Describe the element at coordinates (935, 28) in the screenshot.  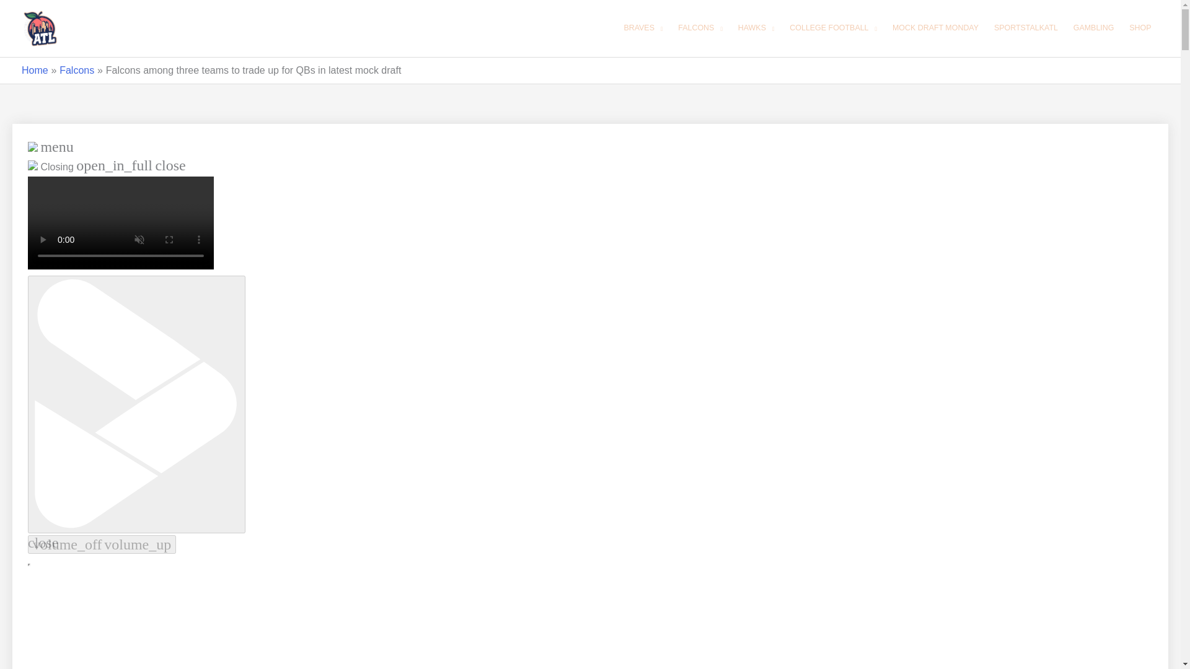
I see `MOCK DRAFT MONDAY` at that location.